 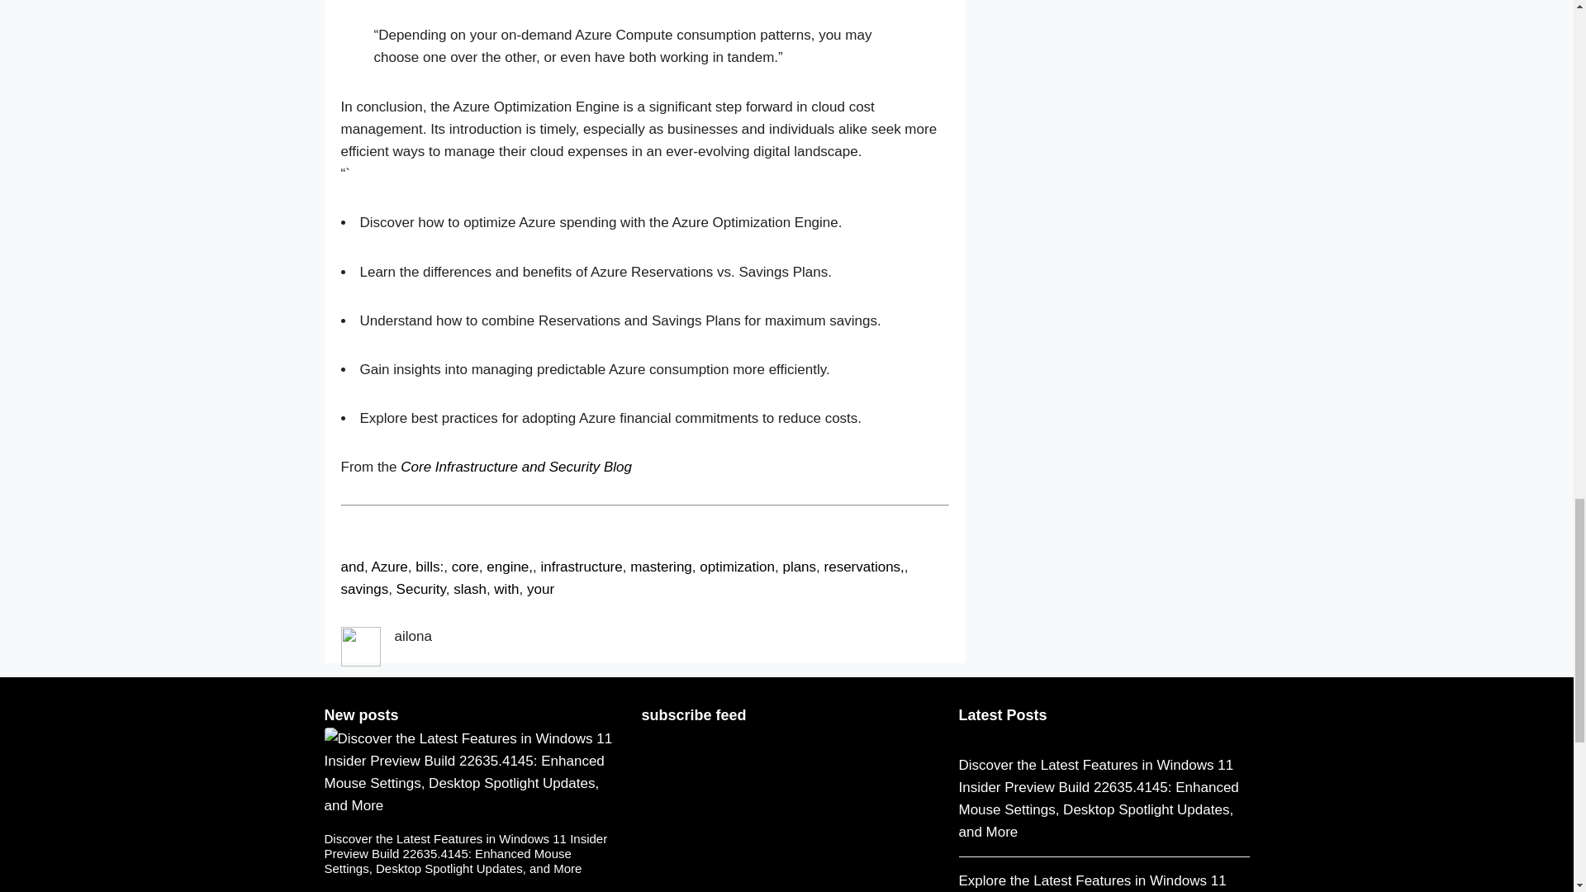 I want to click on bills:, so click(x=430, y=567).